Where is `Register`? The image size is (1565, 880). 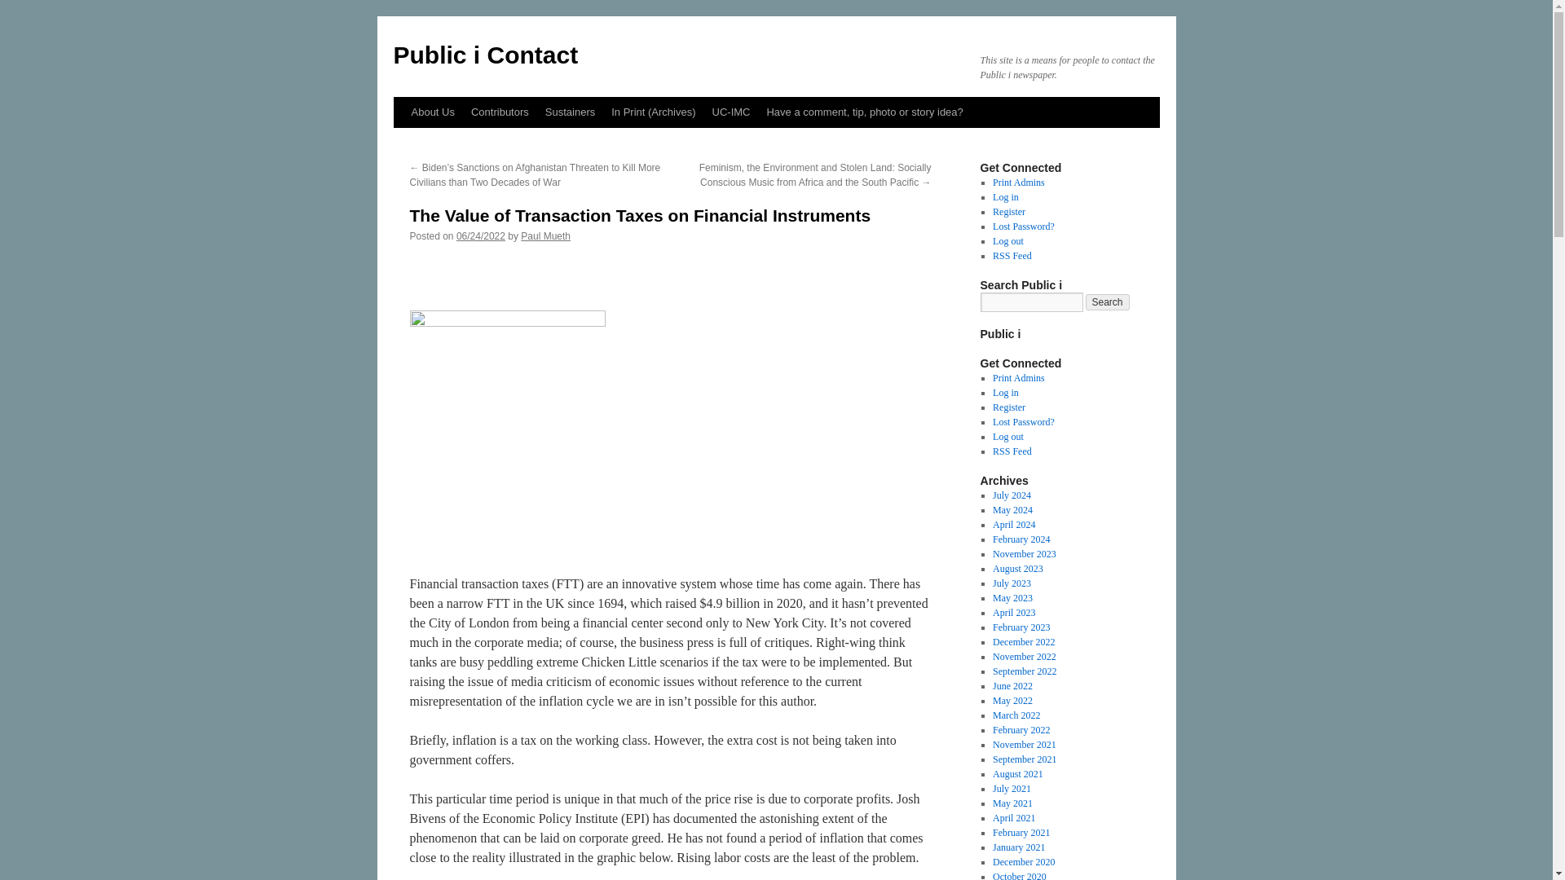
Register is located at coordinates (1008, 407).